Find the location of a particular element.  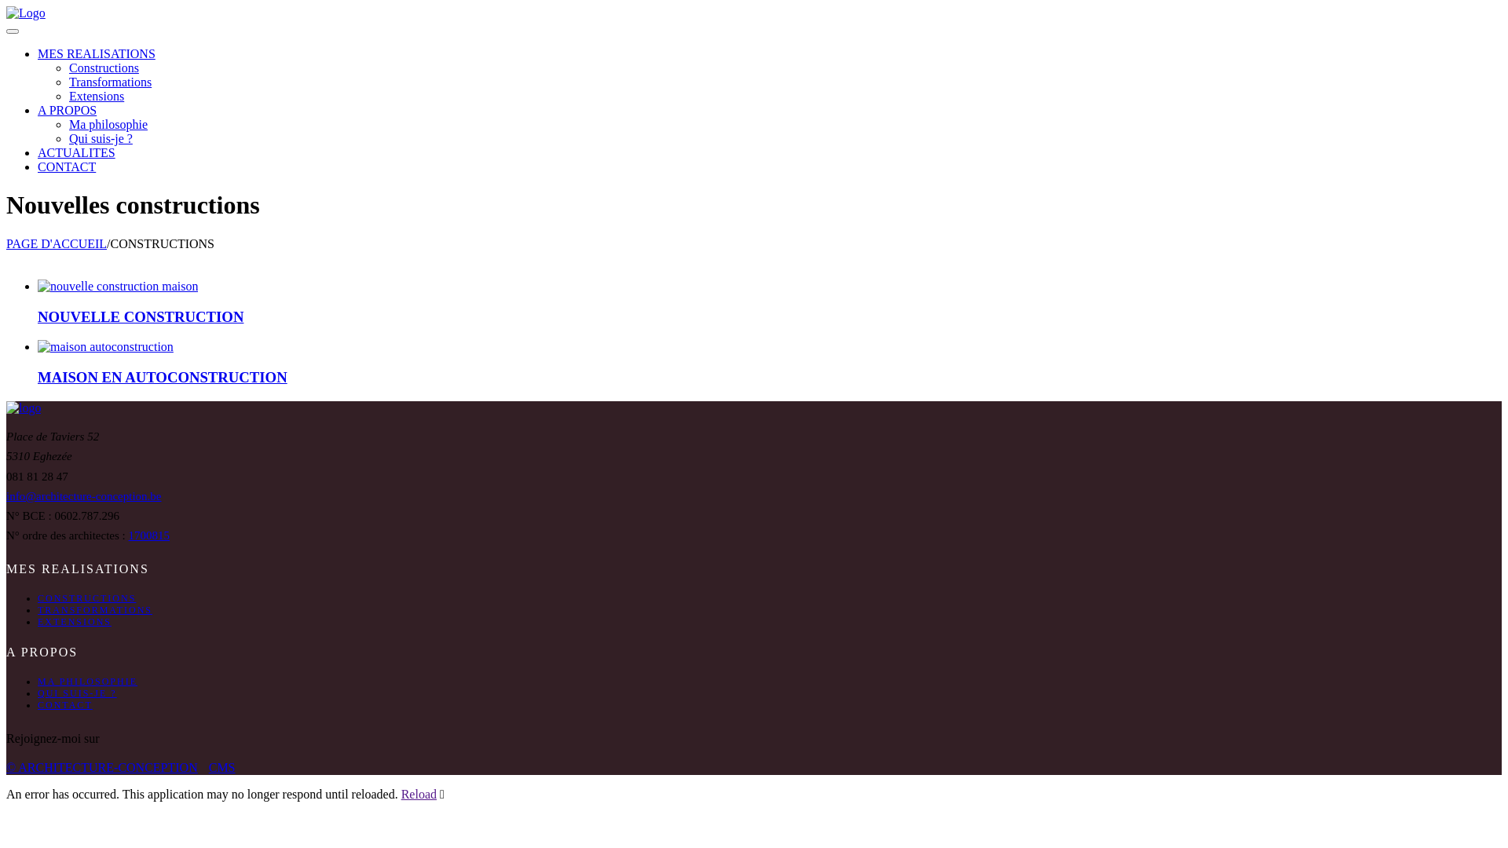

CONTACT is located at coordinates (65, 705).